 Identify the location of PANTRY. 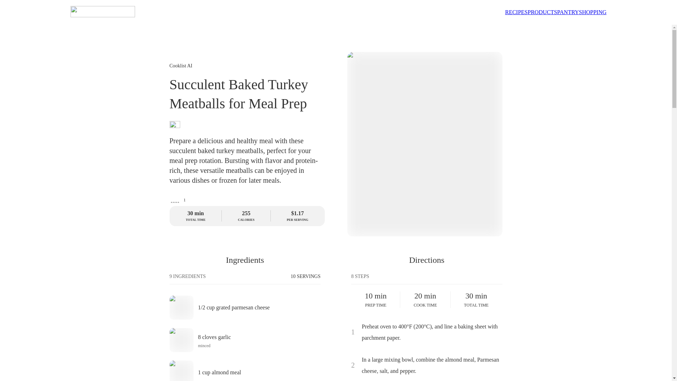
(592, 12).